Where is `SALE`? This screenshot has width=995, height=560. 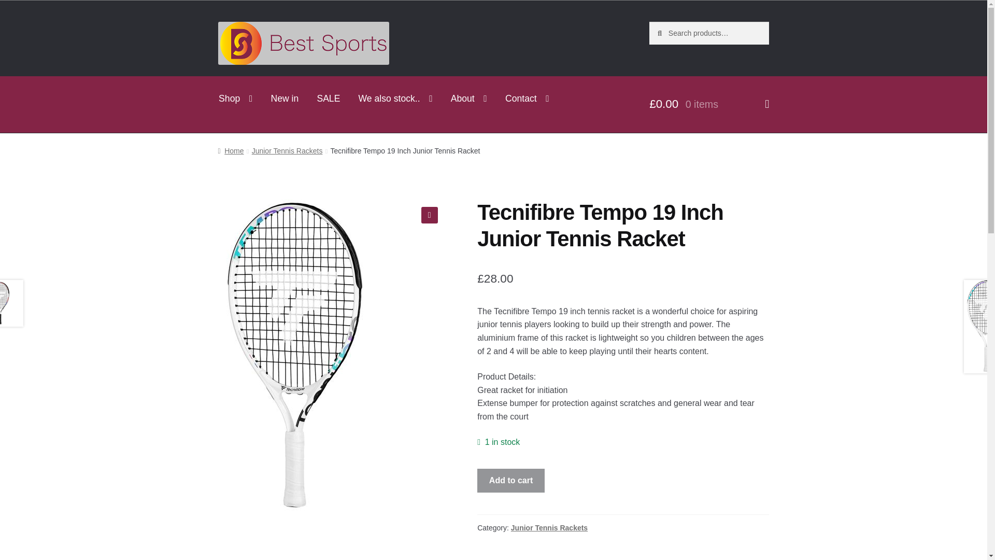
SALE is located at coordinates (328, 98).